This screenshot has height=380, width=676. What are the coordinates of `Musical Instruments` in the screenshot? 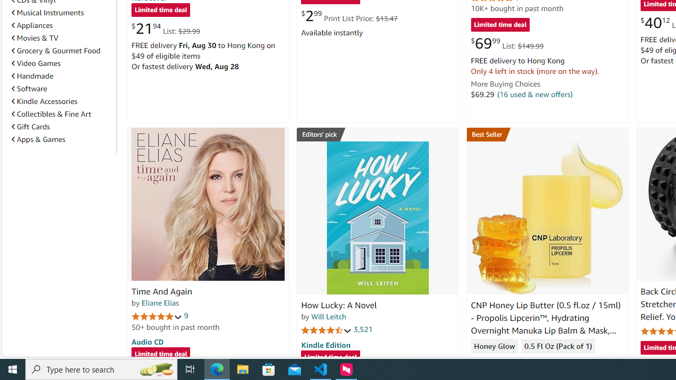 It's located at (48, 13).